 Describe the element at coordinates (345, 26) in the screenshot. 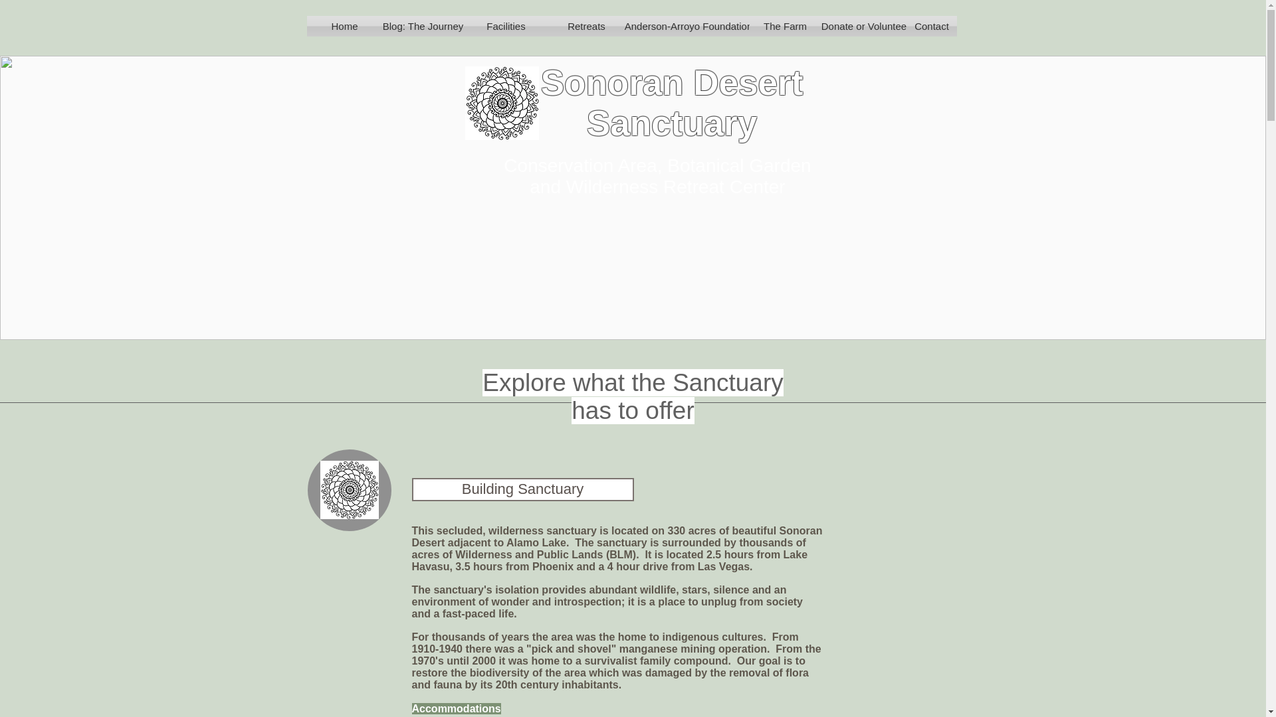

I see `Home` at that location.